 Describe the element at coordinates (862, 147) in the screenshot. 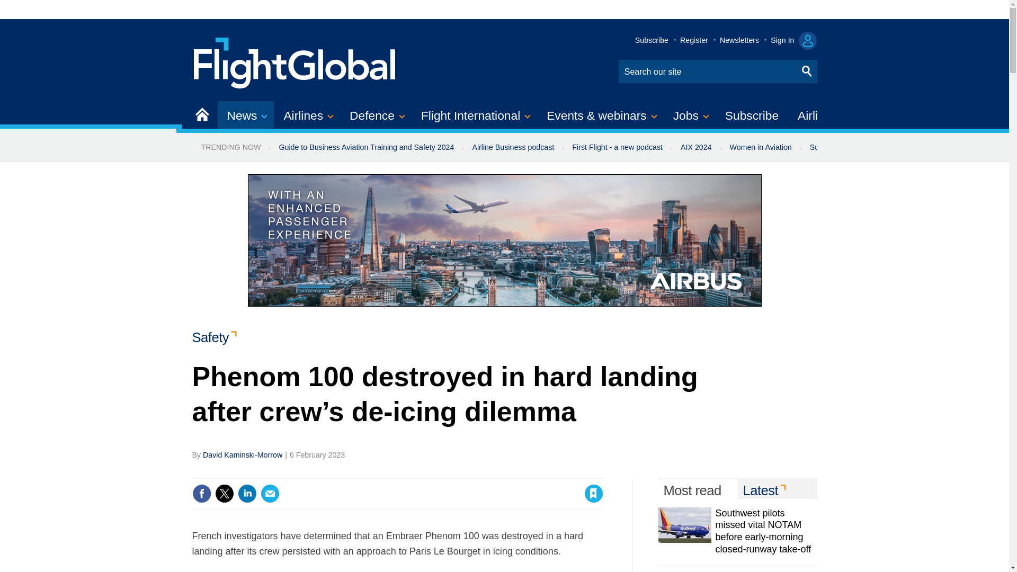

I see `Sustainable Aviation newsletter` at that location.